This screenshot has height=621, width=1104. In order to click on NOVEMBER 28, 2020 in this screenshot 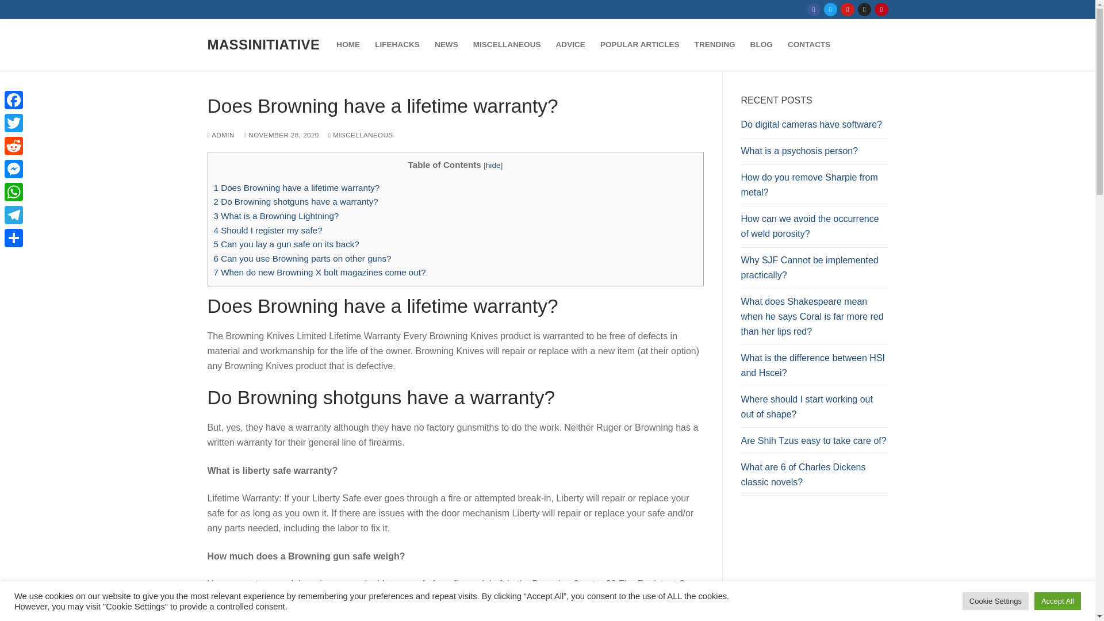, I will do `click(281, 135)`.